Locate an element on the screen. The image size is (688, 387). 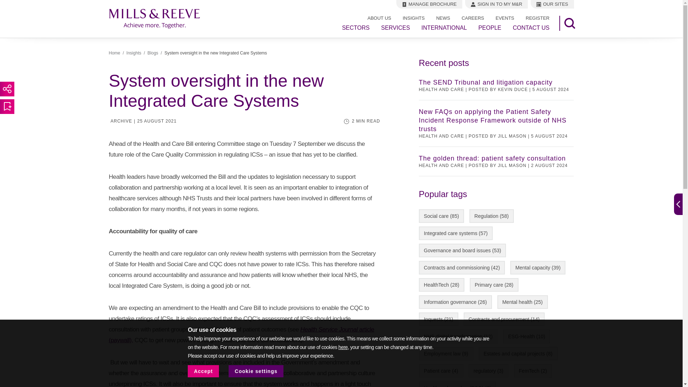
ABOUT US is located at coordinates (379, 18).